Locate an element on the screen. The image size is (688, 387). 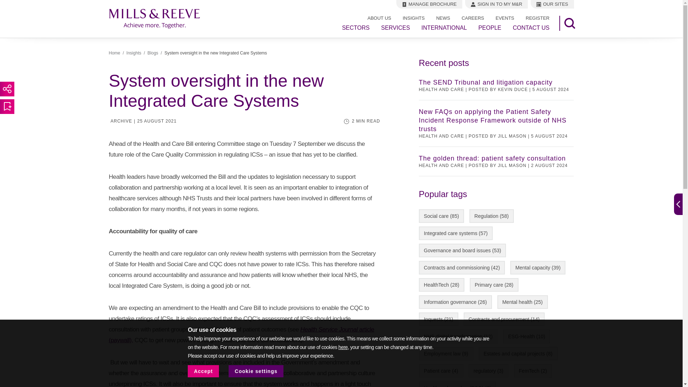
ABOUT US is located at coordinates (379, 18).